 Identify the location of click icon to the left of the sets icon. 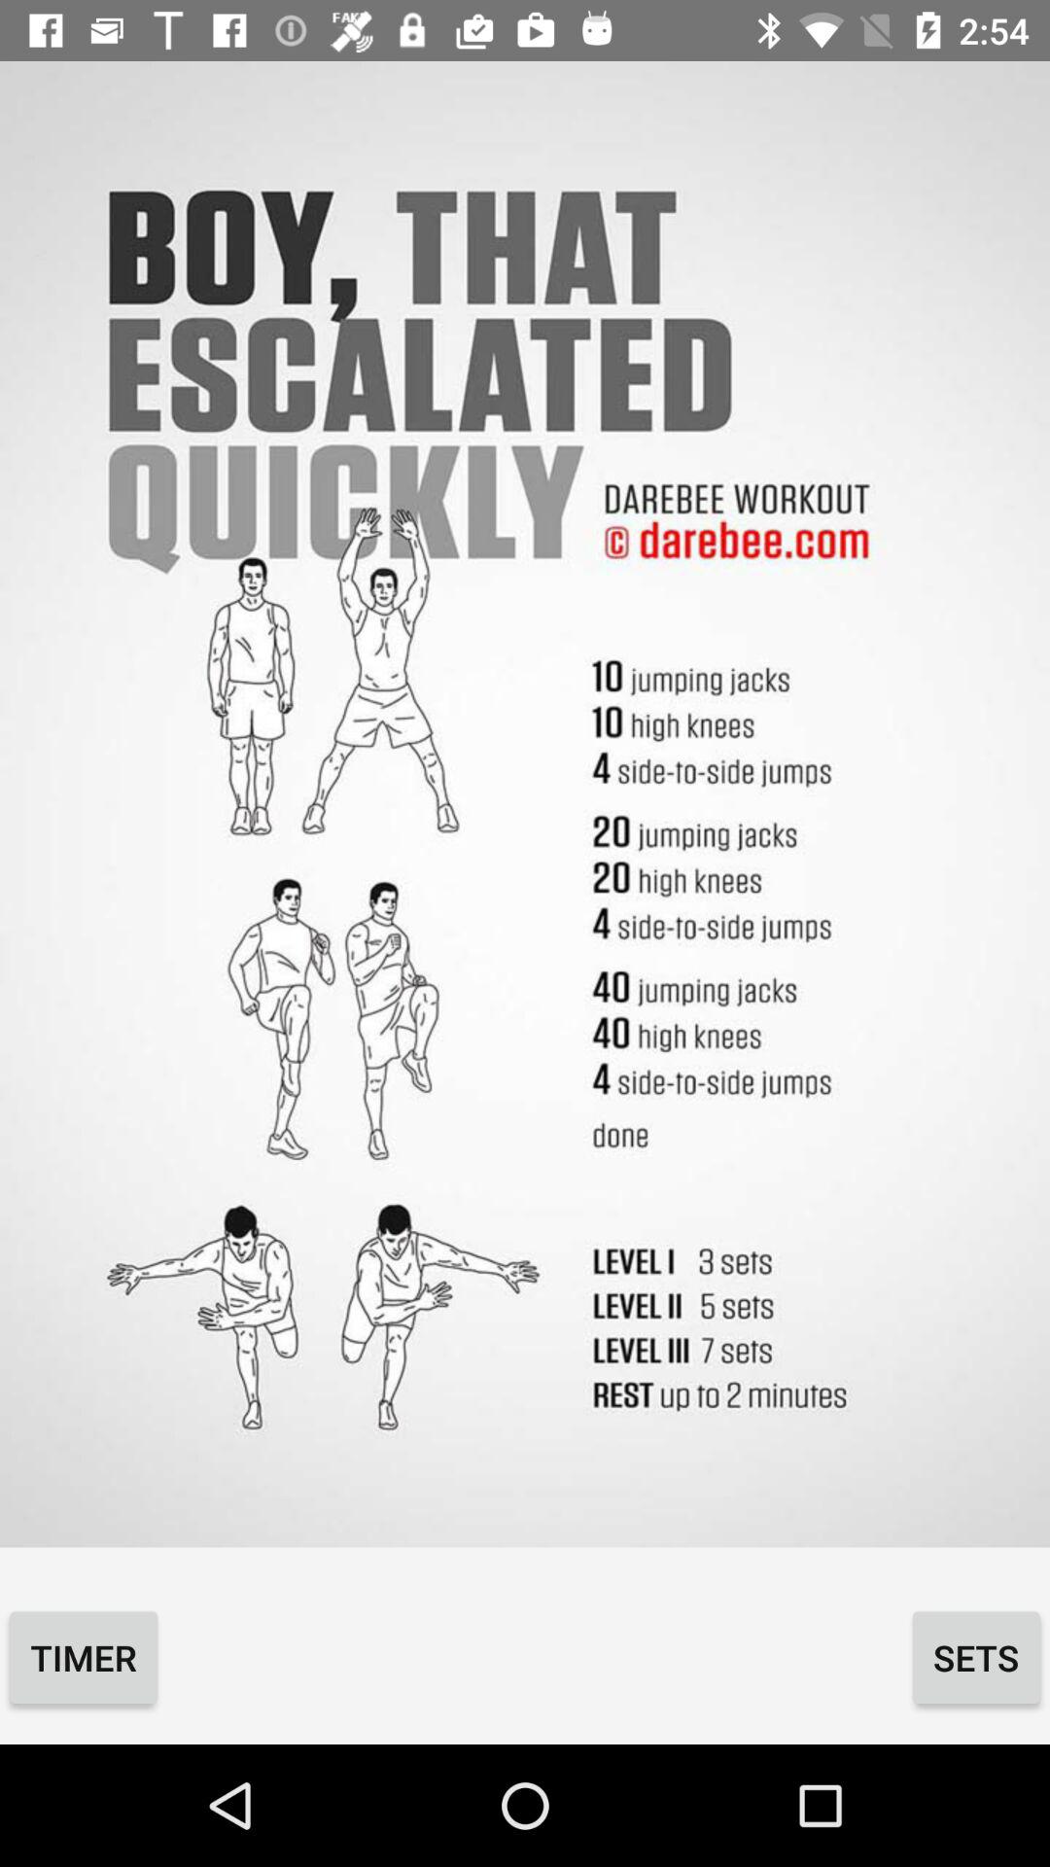
(84, 1657).